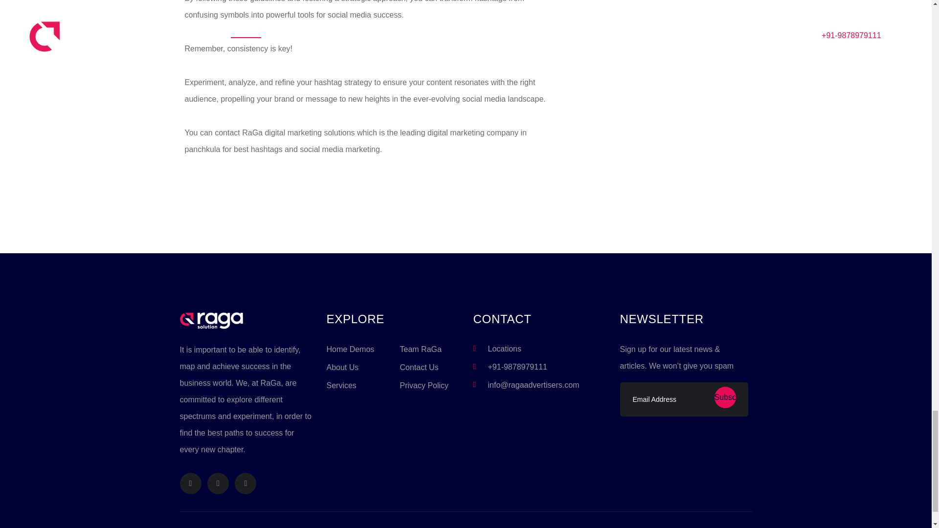 This screenshot has width=939, height=528. What do you see at coordinates (421, 349) in the screenshot?
I see `Team RaGa` at bounding box center [421, 349].